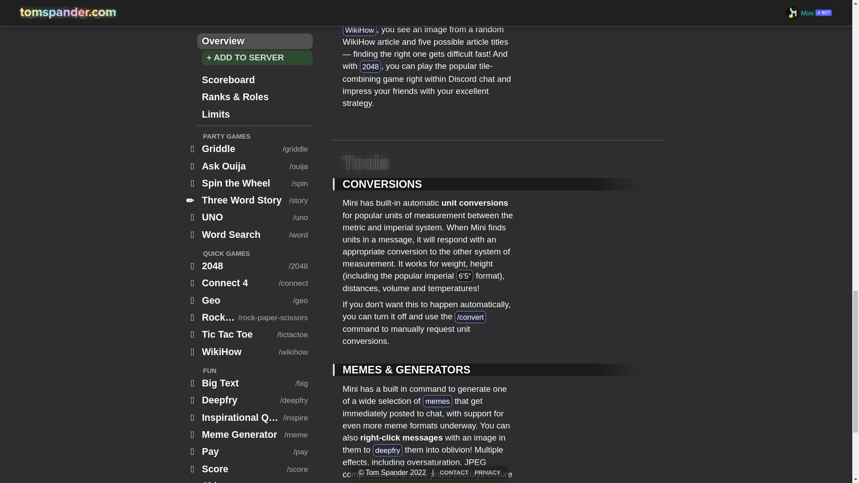  What do you see at coordinates (360, 30) in the screenshot?
I see `WikiHow` at bounding box center [360, 30].